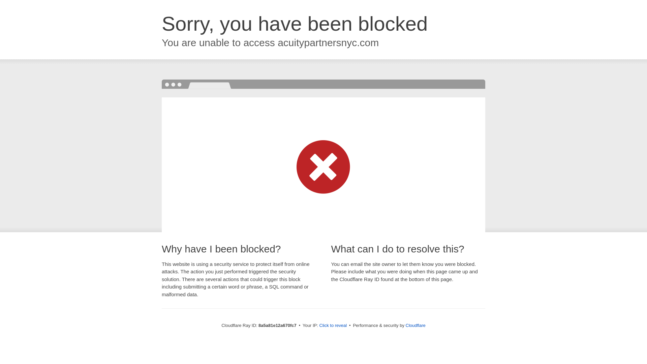 This screenshot has height=364, width=647. I want to click on Cloudflare, so click(415, 325).